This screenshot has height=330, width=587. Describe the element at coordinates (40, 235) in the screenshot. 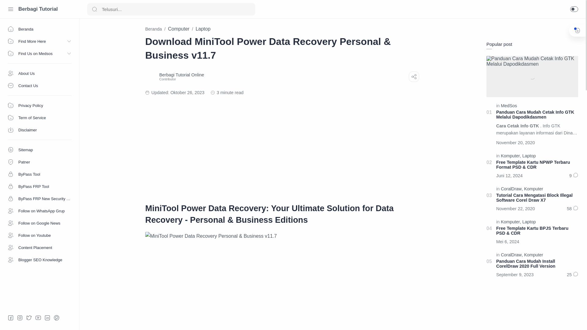

I see `Follow on Youtube` at that location.